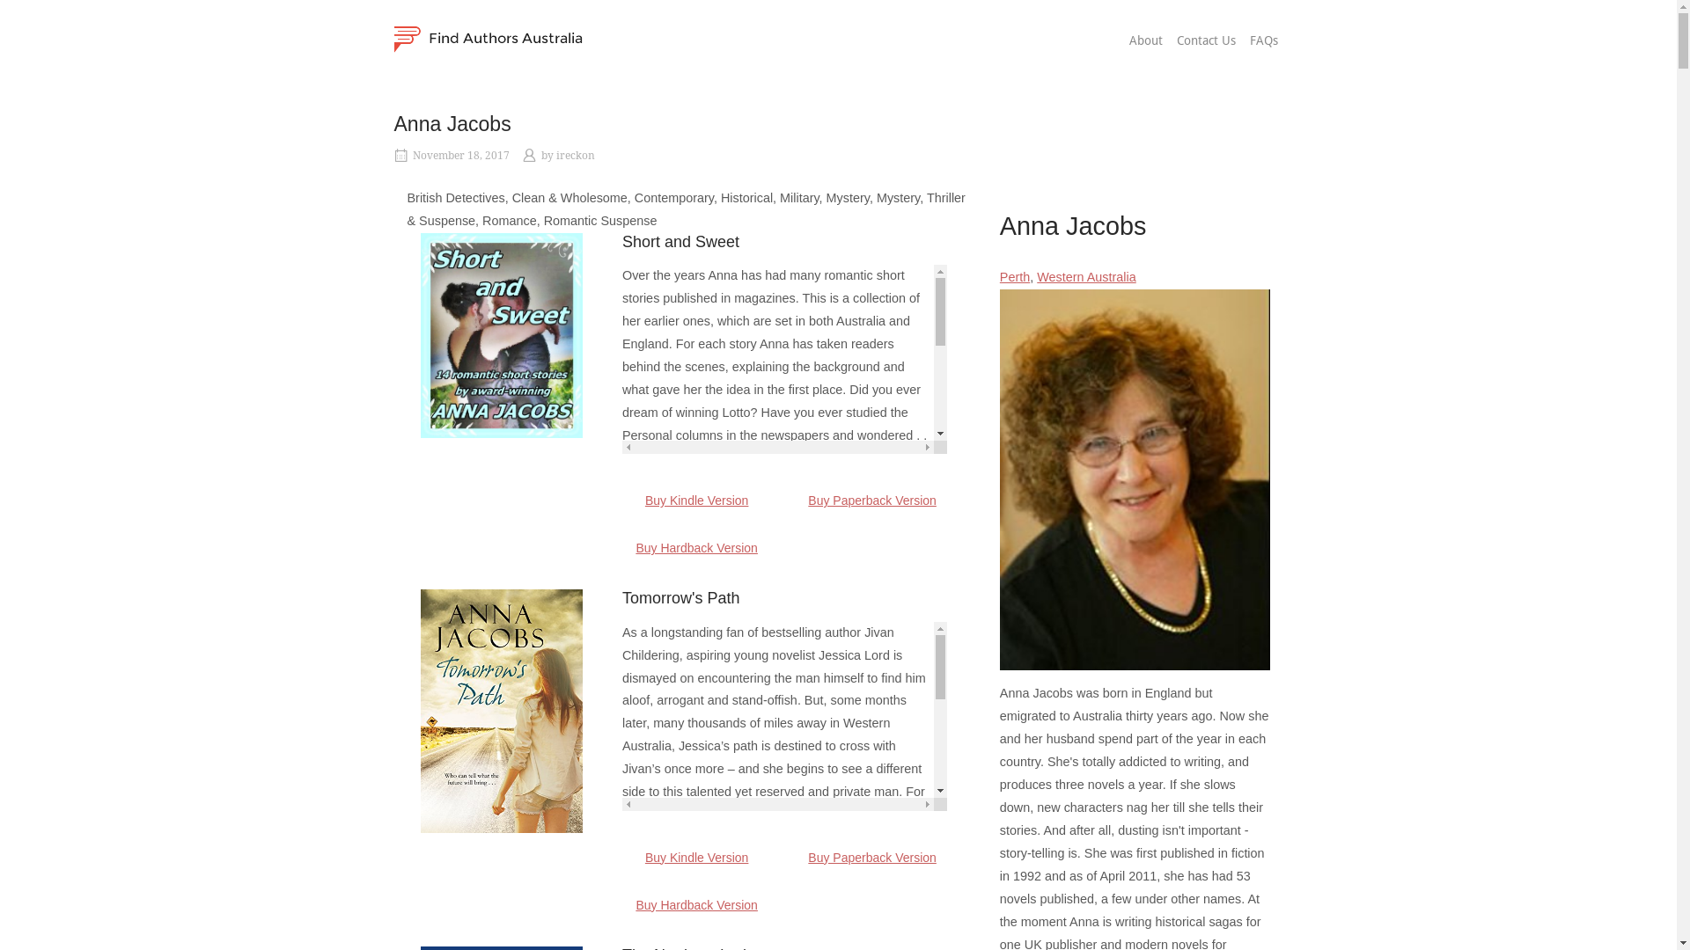  What do you see at coordinates (576, 156) in the screenshot?
I see `ireckon` at bounding box center [576, 156].